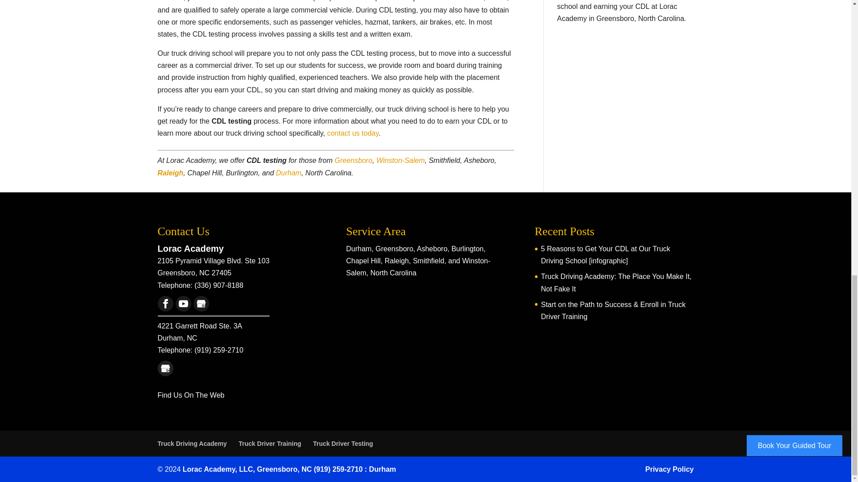  What do you see at coordinates (289, 173) in the screenshot?
I see `Durham` at bounding box center [289, 173].